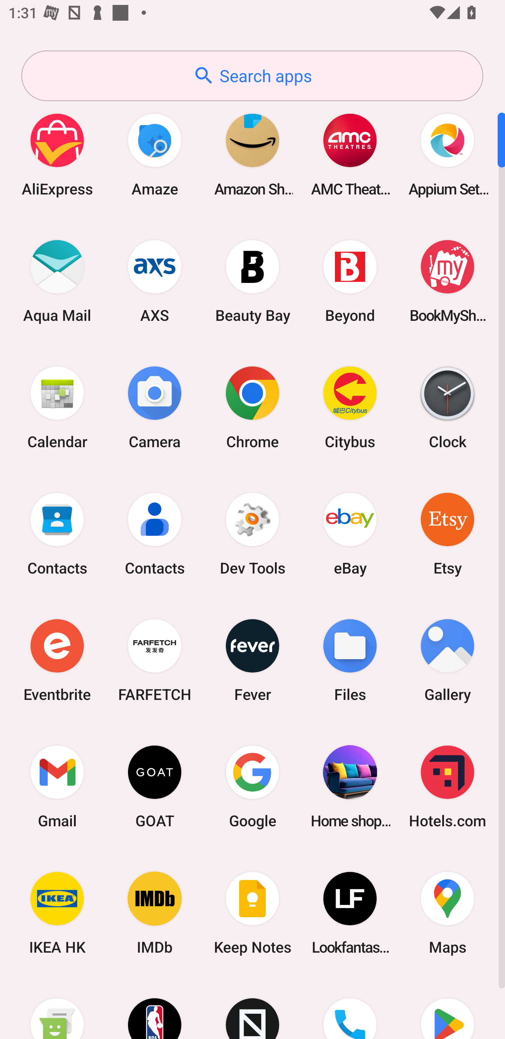 Image resolution: width=505 pixels, height=1039 pixels. I want to click on AMC Theatres, so click(350, 154).